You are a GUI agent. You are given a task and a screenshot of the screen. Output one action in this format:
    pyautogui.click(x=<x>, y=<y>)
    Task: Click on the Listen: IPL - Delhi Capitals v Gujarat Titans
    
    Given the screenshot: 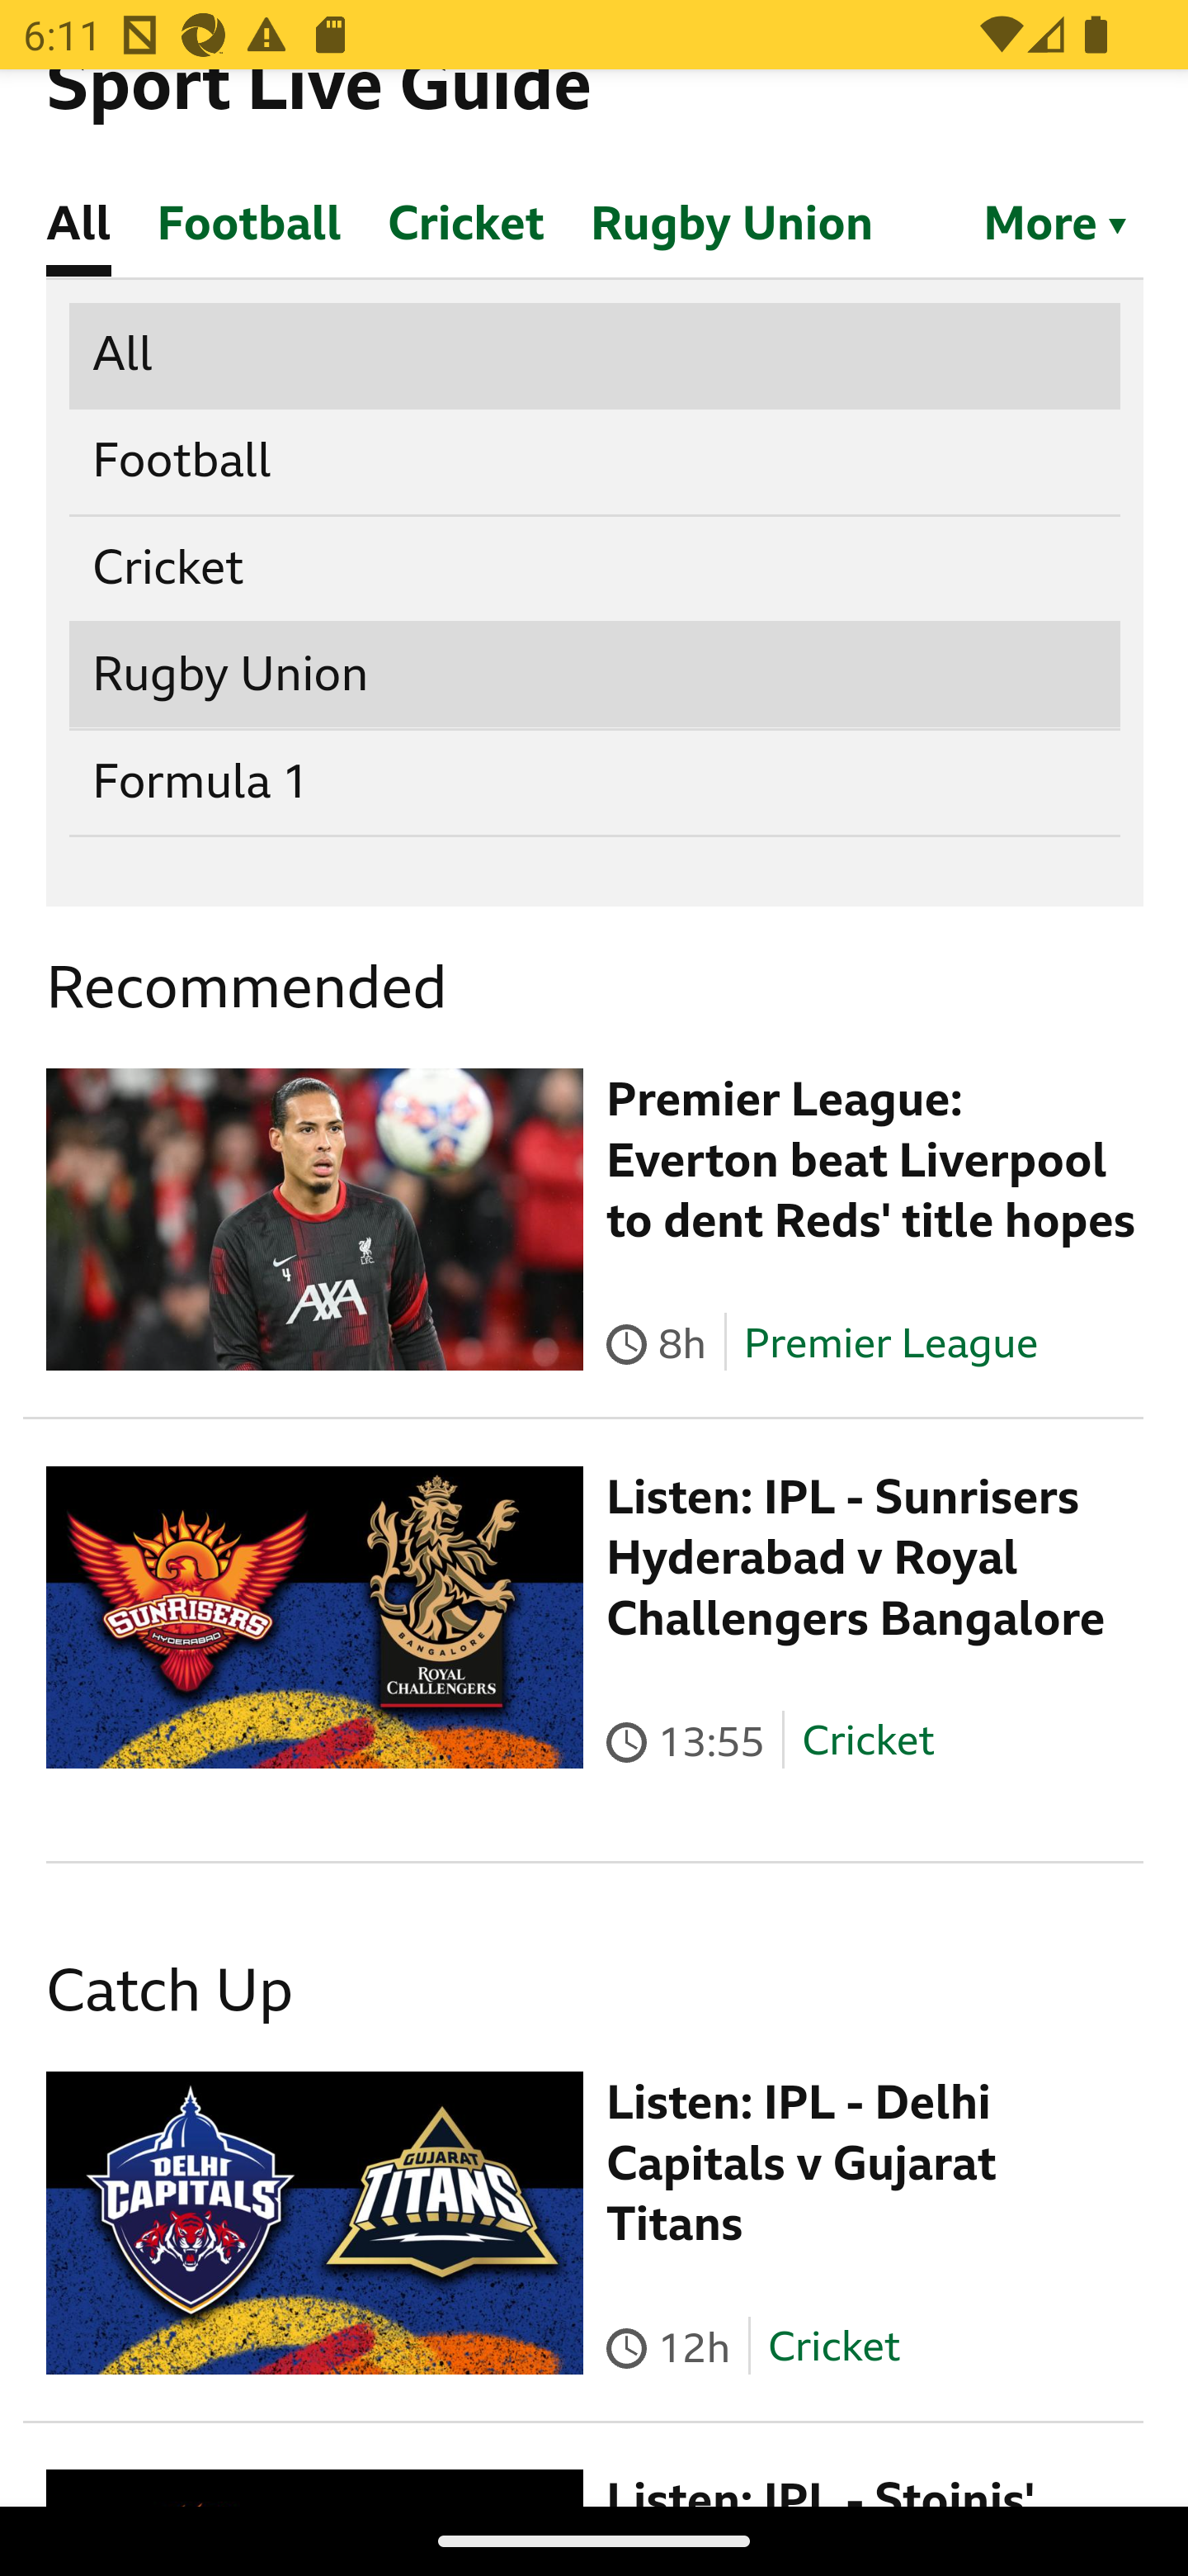 What is the action you would take?
    pyautogui.click(x=802, y=2163)
    